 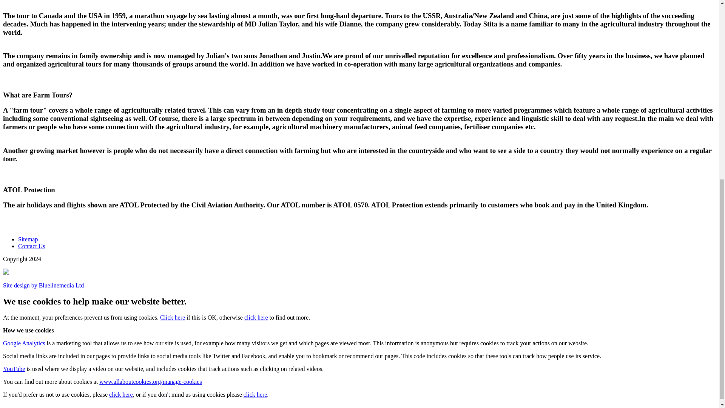 I want to click on Sitemap, so click(x=28, y=239).